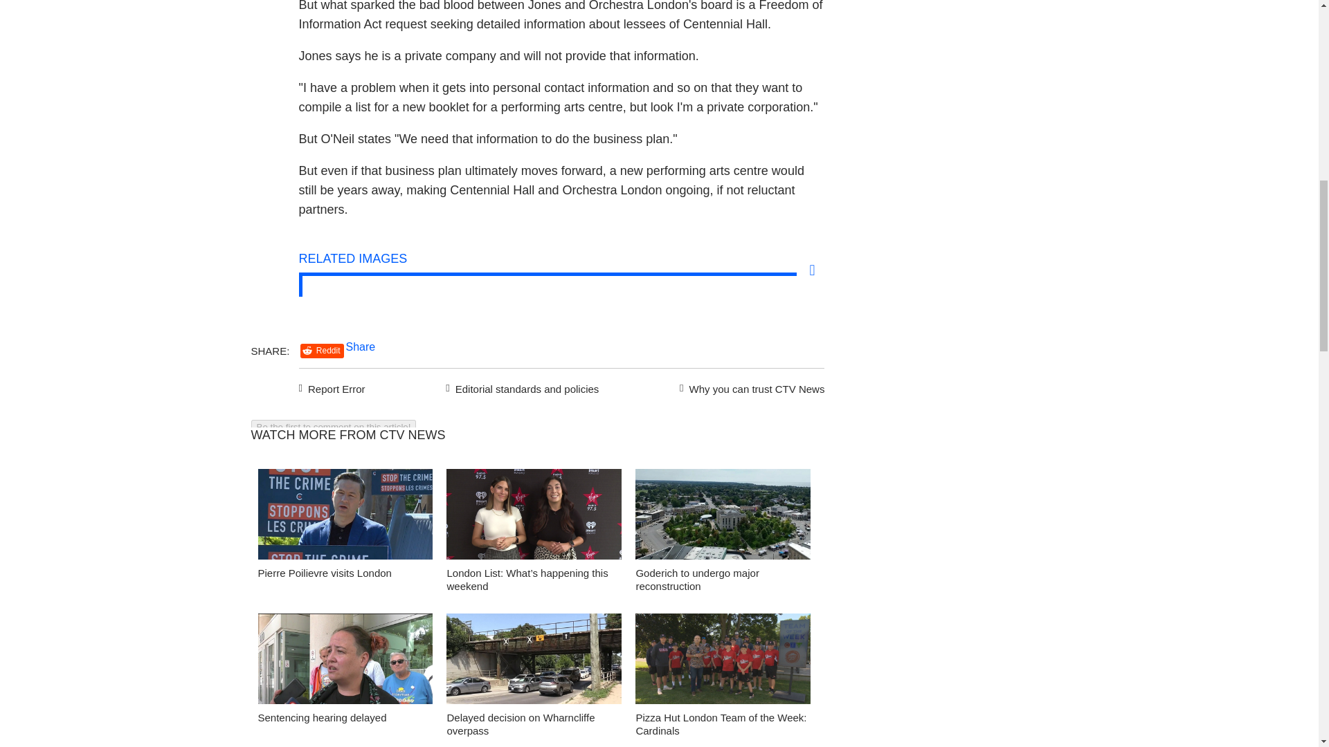  Describe the element at coordinates (361, 346) in the screenshot. I see `Share` at that location.